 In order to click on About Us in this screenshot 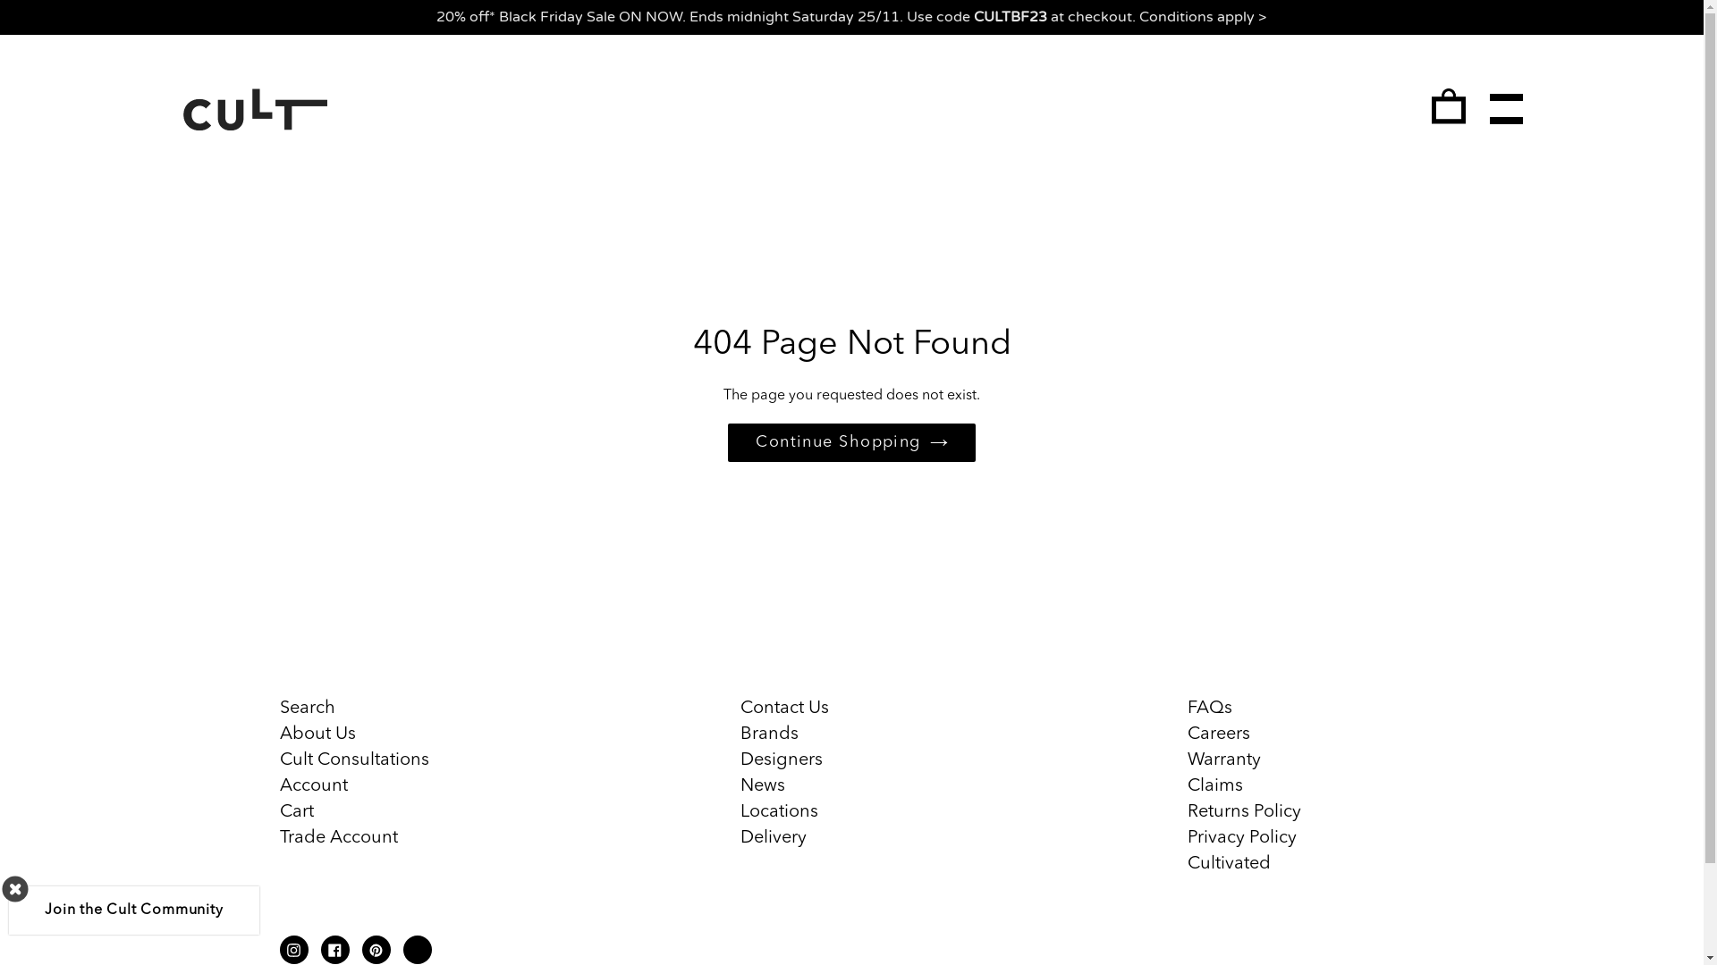, I will do `click(317, 734)`.